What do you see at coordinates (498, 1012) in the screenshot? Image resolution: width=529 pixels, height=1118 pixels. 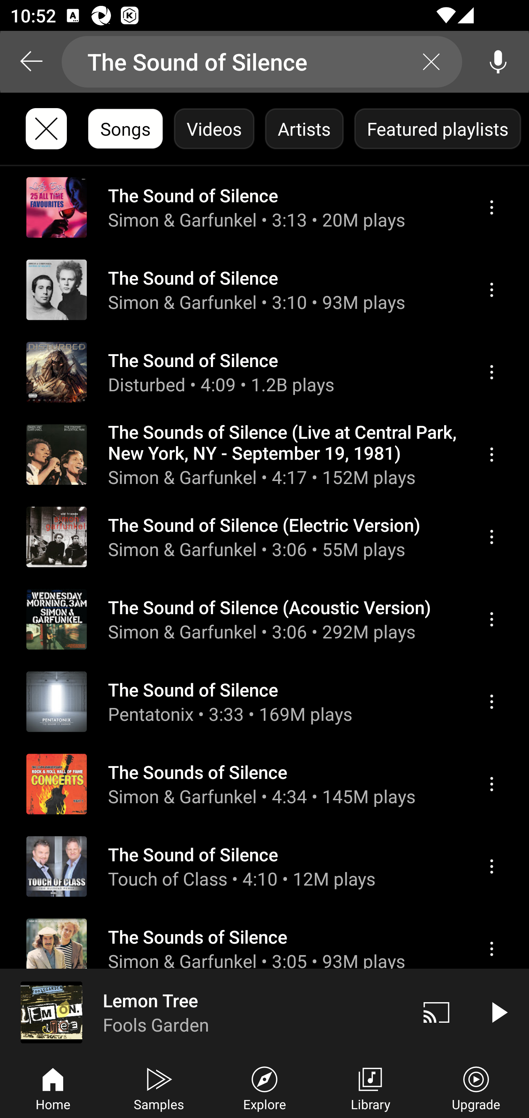 I see `Play video` at bounding box center [498, 1012].